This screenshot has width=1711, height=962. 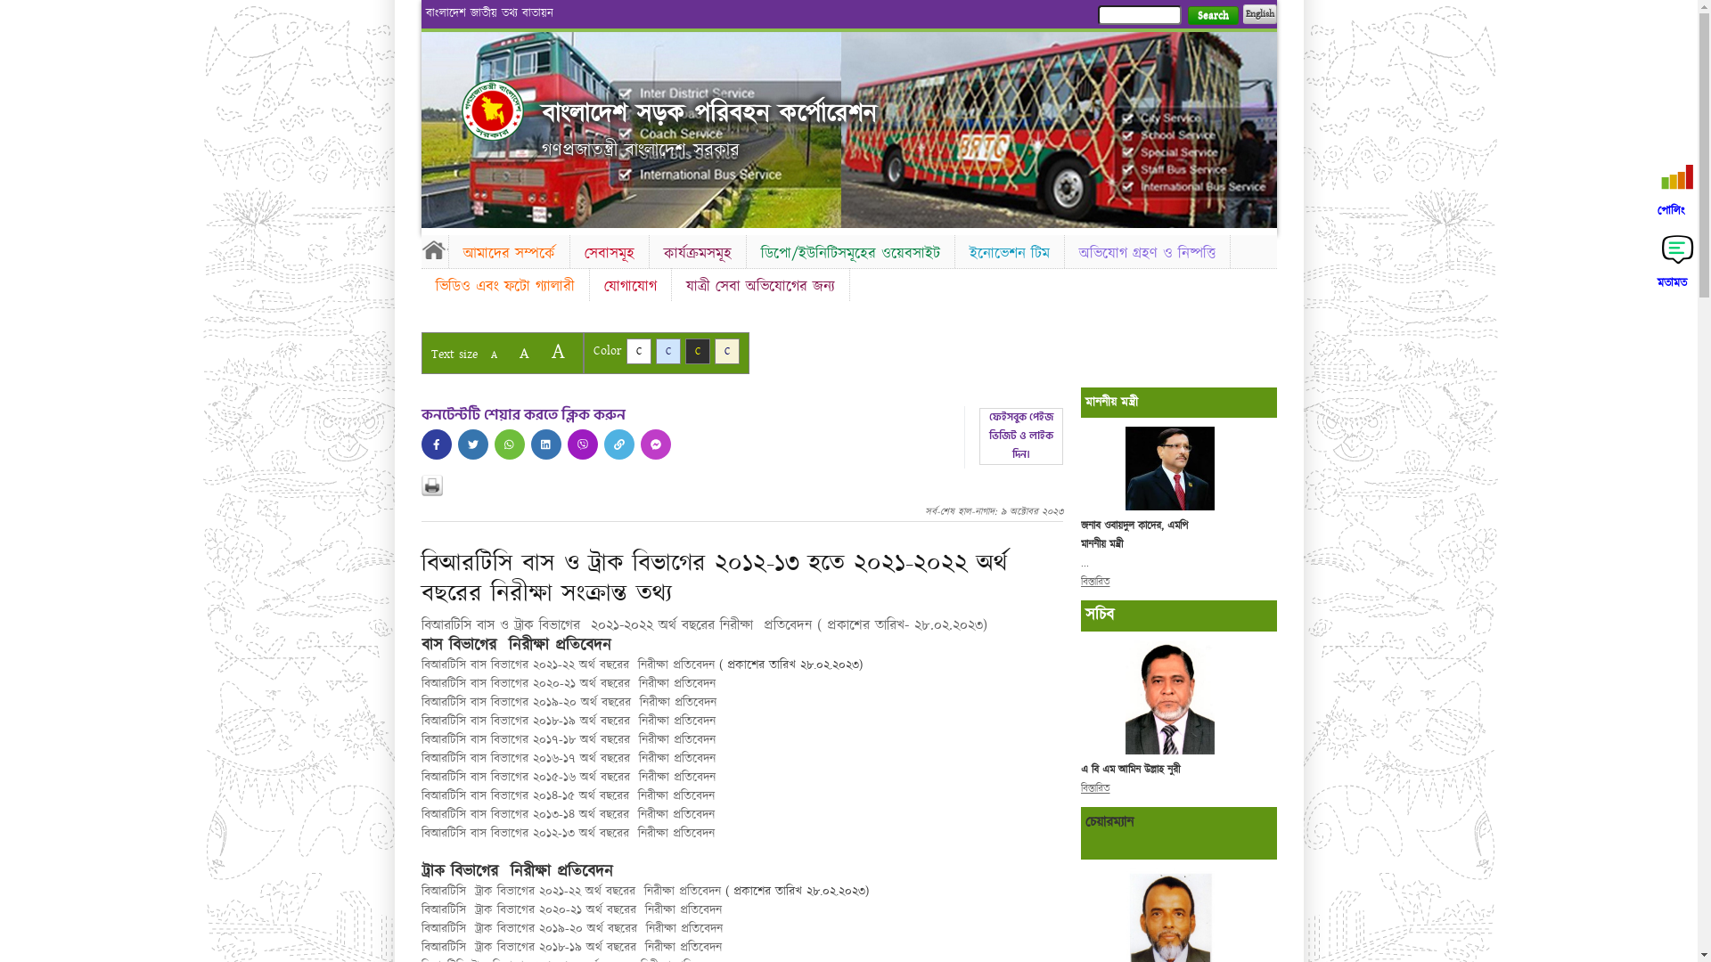 I want to click on Home, so click(x=434, y=249).